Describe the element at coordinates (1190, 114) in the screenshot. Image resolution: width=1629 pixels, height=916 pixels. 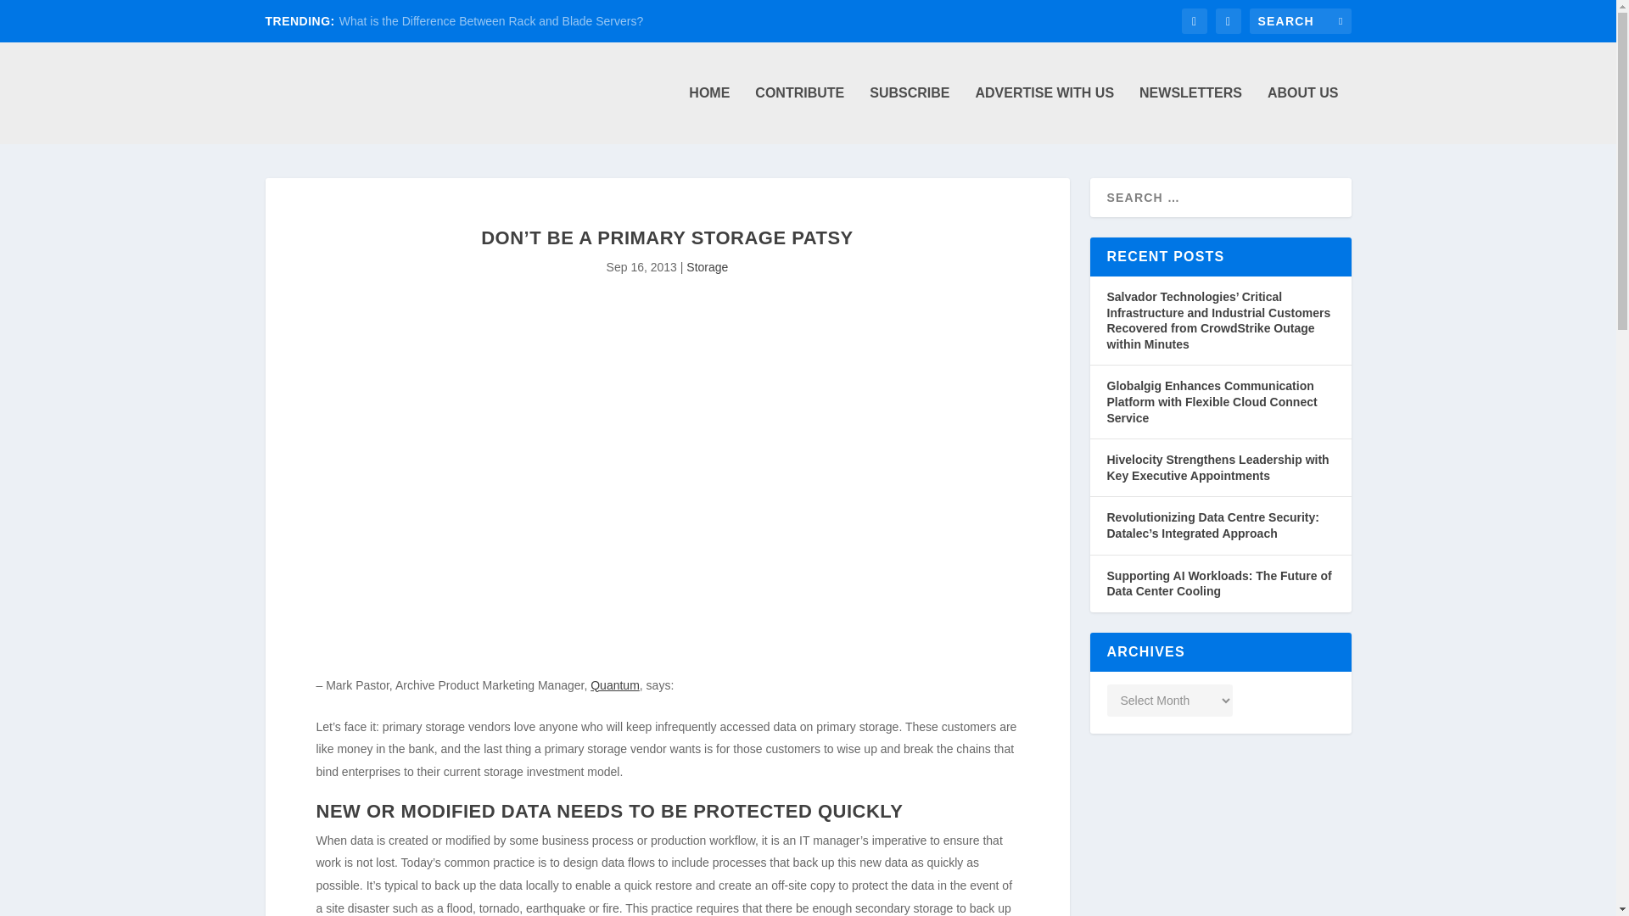
I see `NEWSLETTERS` at that location.